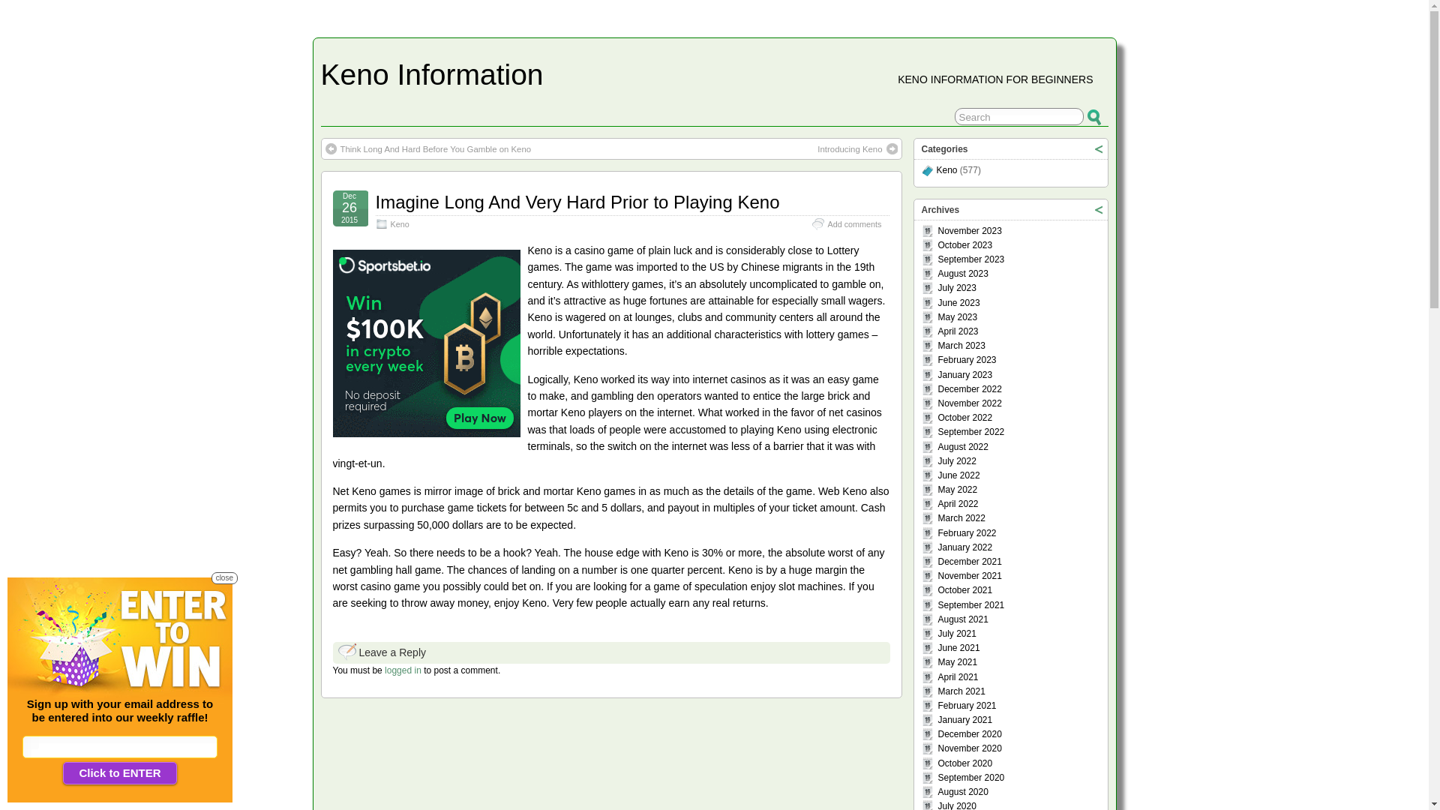 This screenshot has width=1440, height=810. What do you see at coordinates (970, 605) in the screenshot?
I see `September 2021` at bounding box center [970, 605].